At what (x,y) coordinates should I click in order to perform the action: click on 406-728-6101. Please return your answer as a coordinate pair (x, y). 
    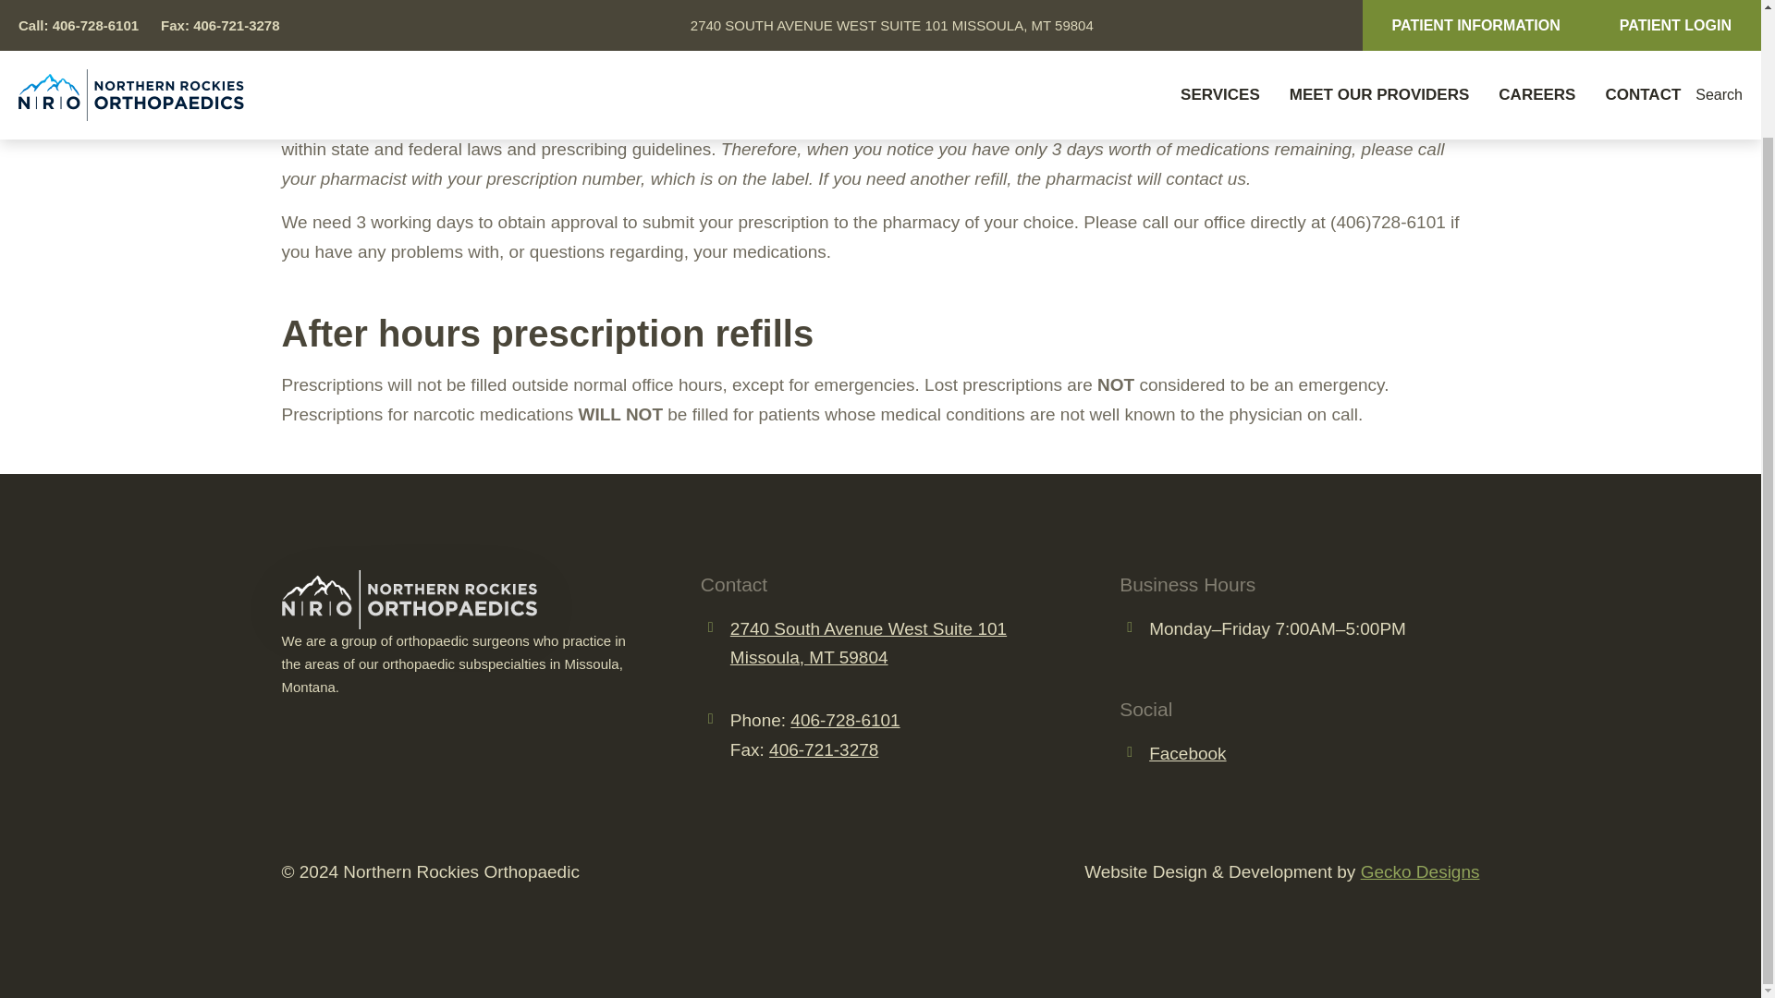
    Looking at the image, I should click on (1187, 753).